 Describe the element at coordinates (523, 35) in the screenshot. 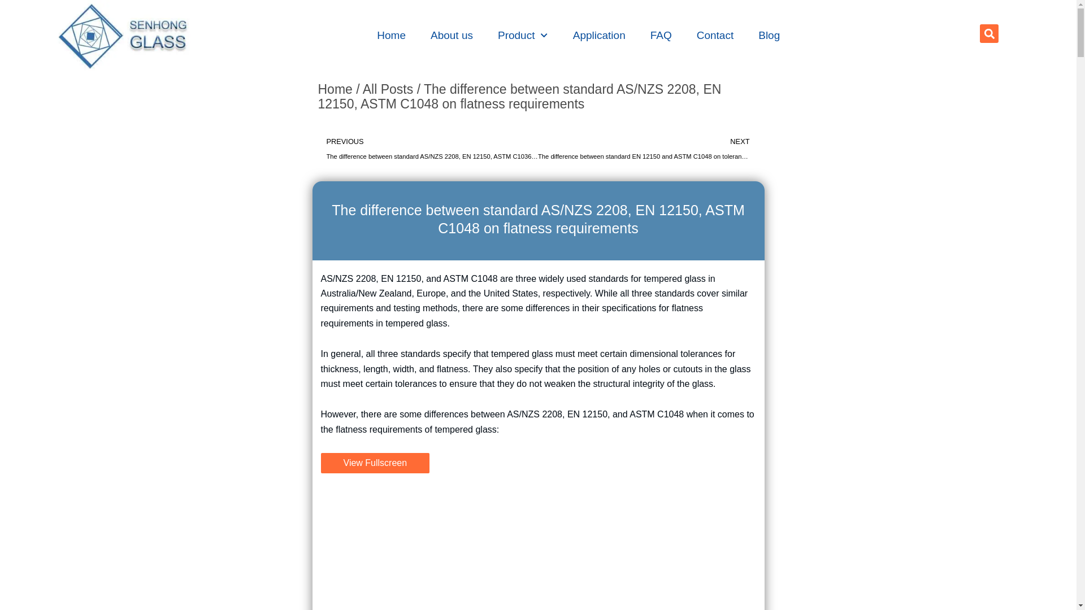

I see `Product` at that location.